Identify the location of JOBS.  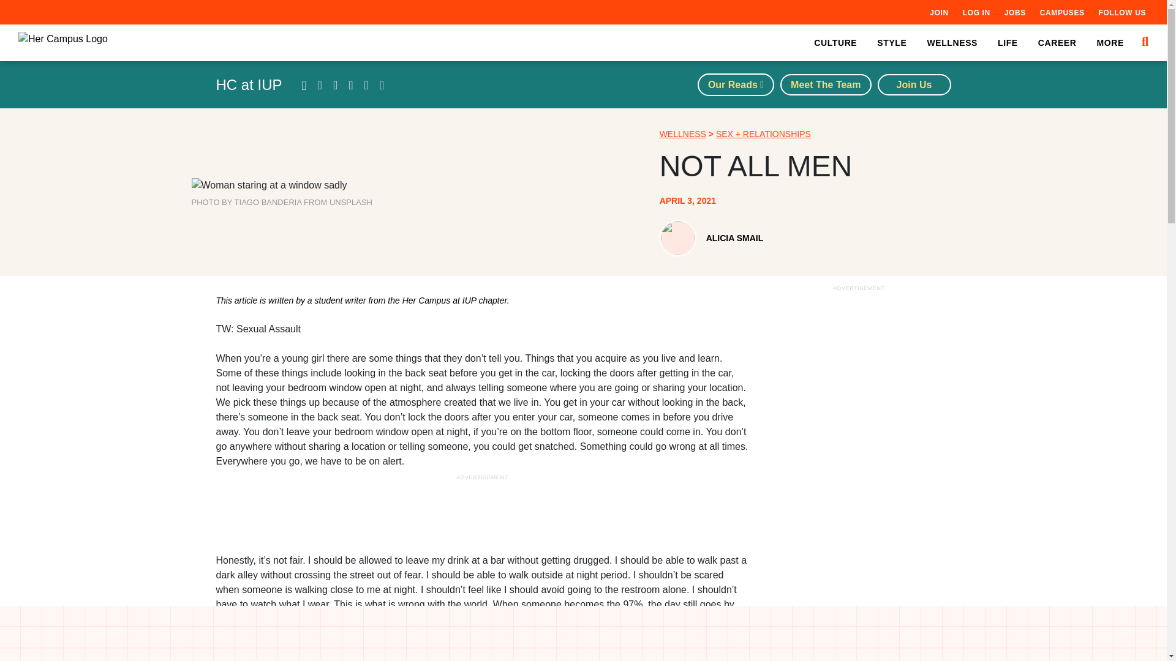
(1014, 12).